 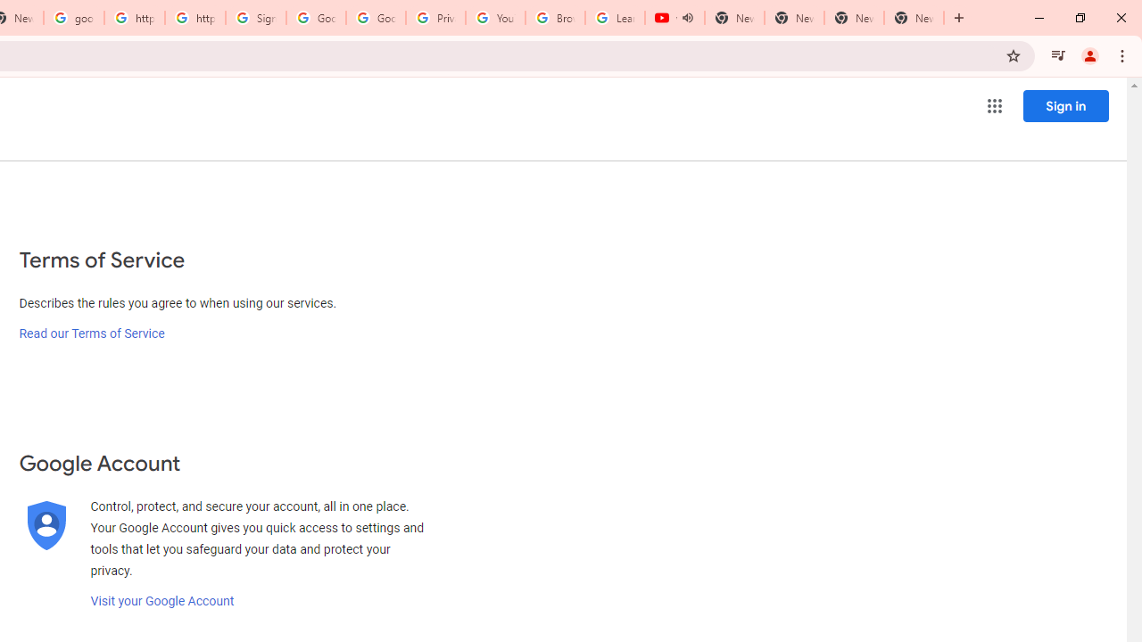 I want to click on Control your music, videos, and more, so click(x=1058, y=55).